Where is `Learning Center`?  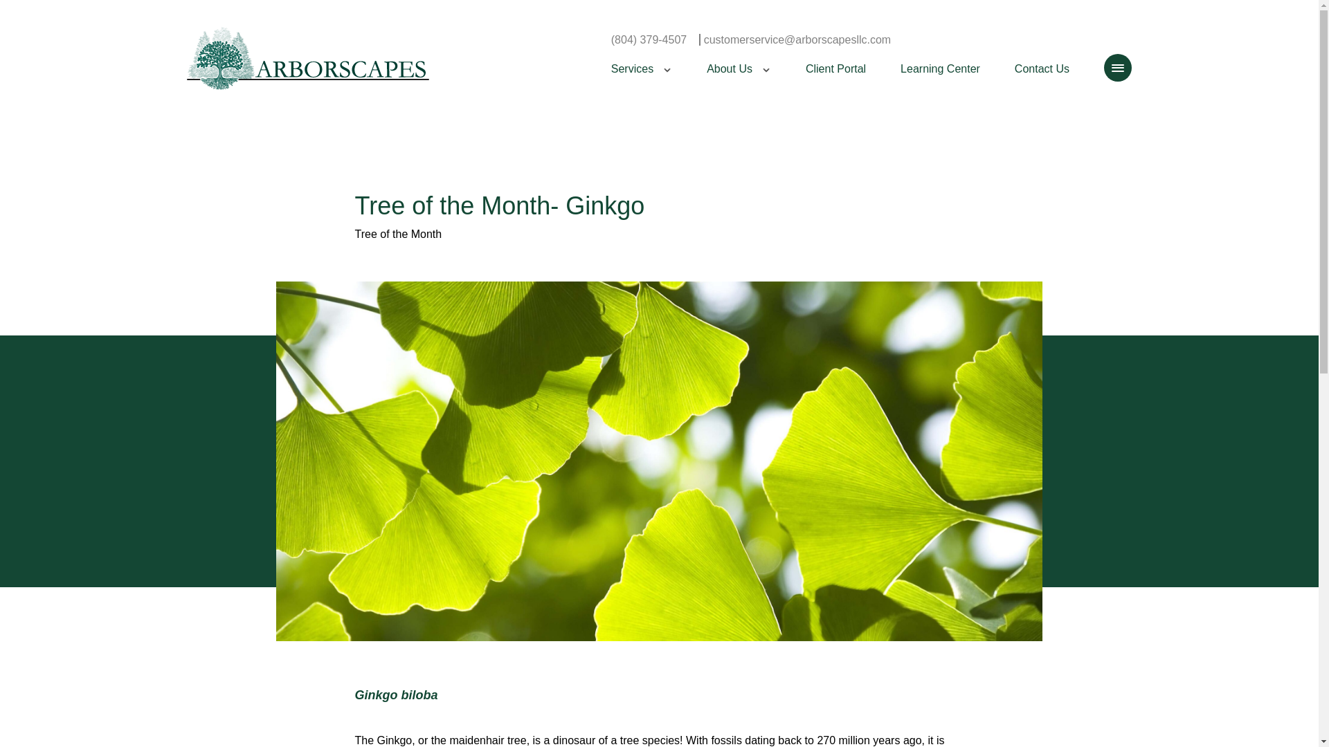 Learning Center is located at coordinates (940, 85).